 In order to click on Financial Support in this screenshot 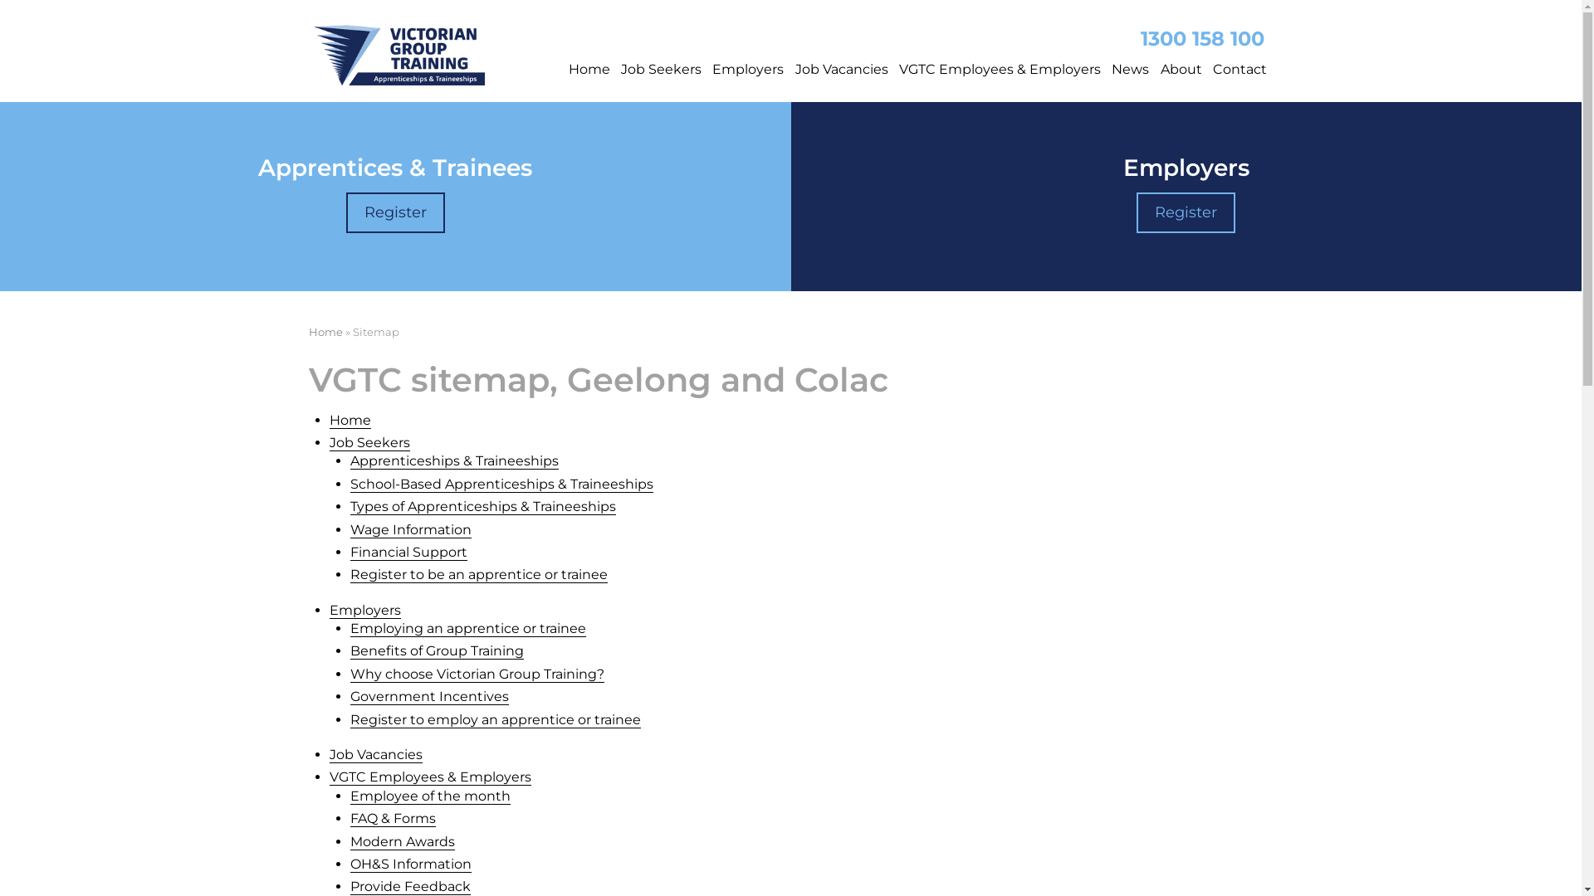, I will do `click(408, 553)`.